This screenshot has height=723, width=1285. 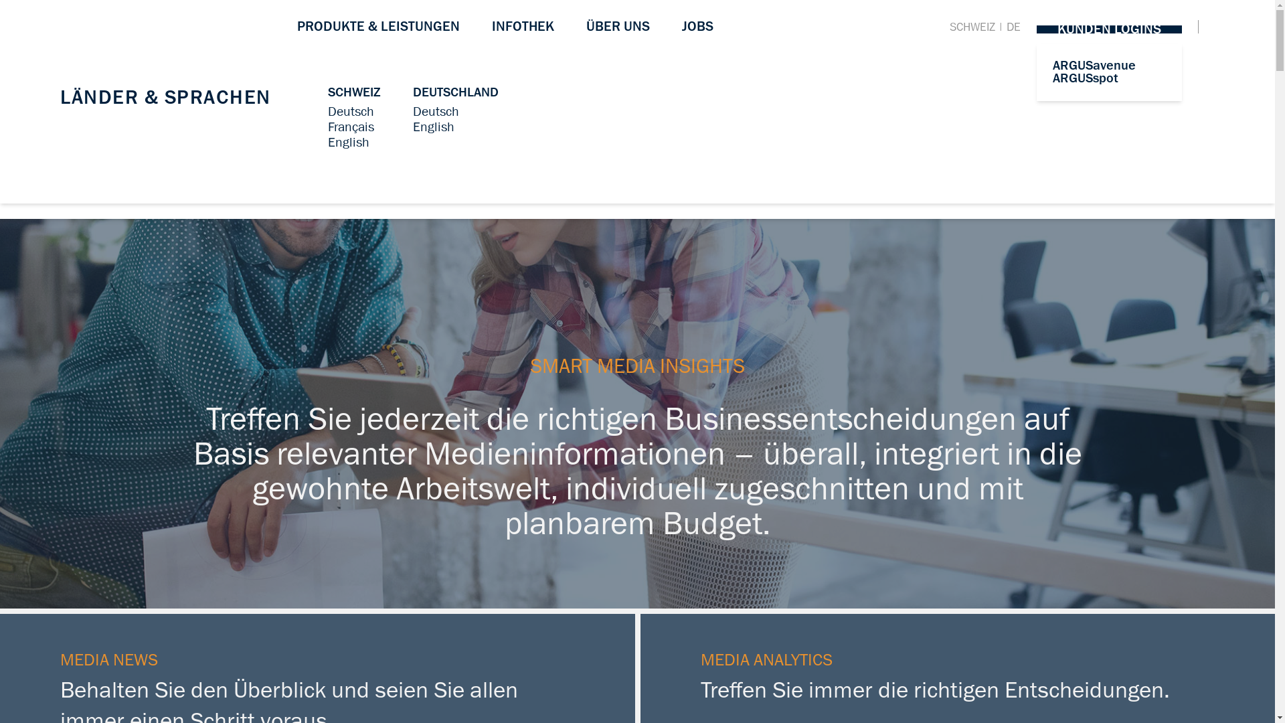 What do you see at coordinates (572, 92) in the screenshot?
I see `Kontakt` at bounding box center [572, 92].